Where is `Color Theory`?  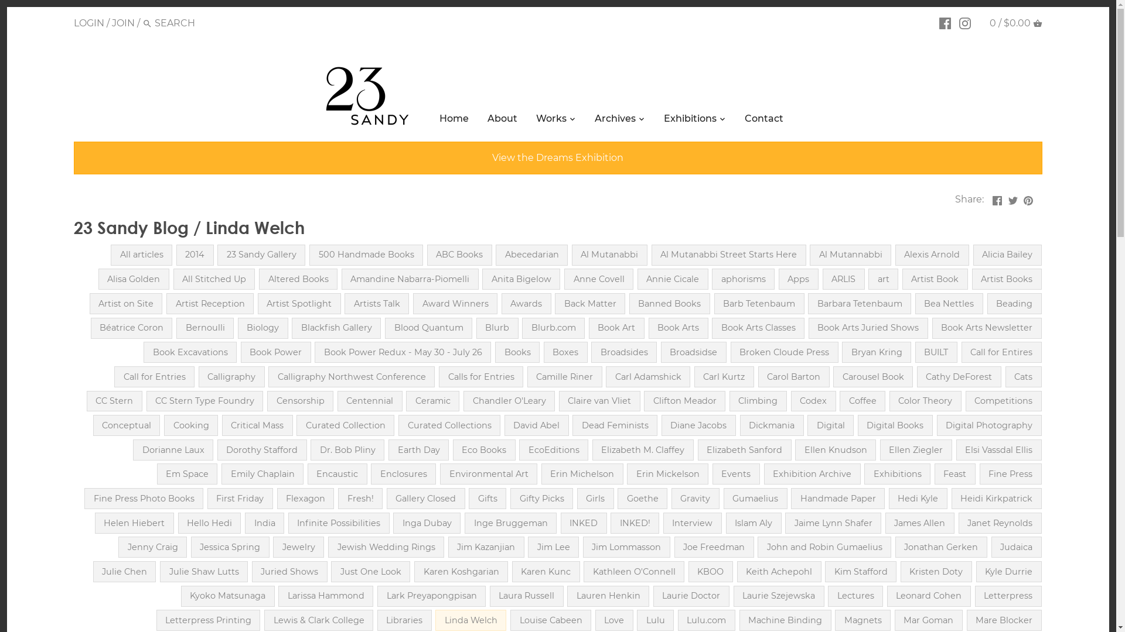
Color Theory is located at coordinates (926, 401).